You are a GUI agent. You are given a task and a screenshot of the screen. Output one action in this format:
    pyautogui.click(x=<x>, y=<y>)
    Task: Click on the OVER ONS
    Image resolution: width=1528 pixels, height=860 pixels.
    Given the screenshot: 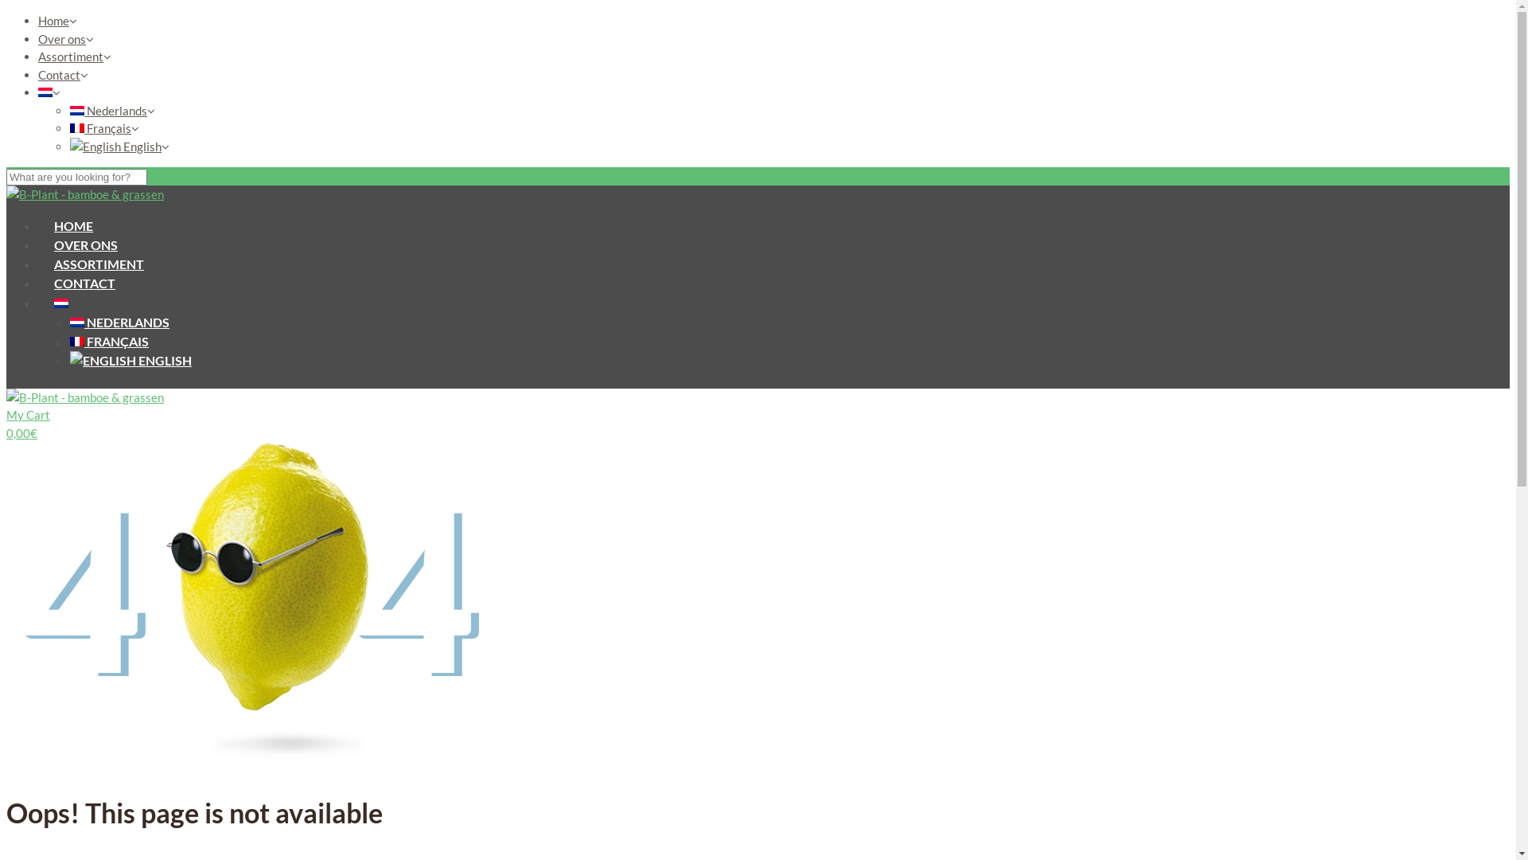 What is the action you would take?
    pyautogui.click(x=86, y=244)
    